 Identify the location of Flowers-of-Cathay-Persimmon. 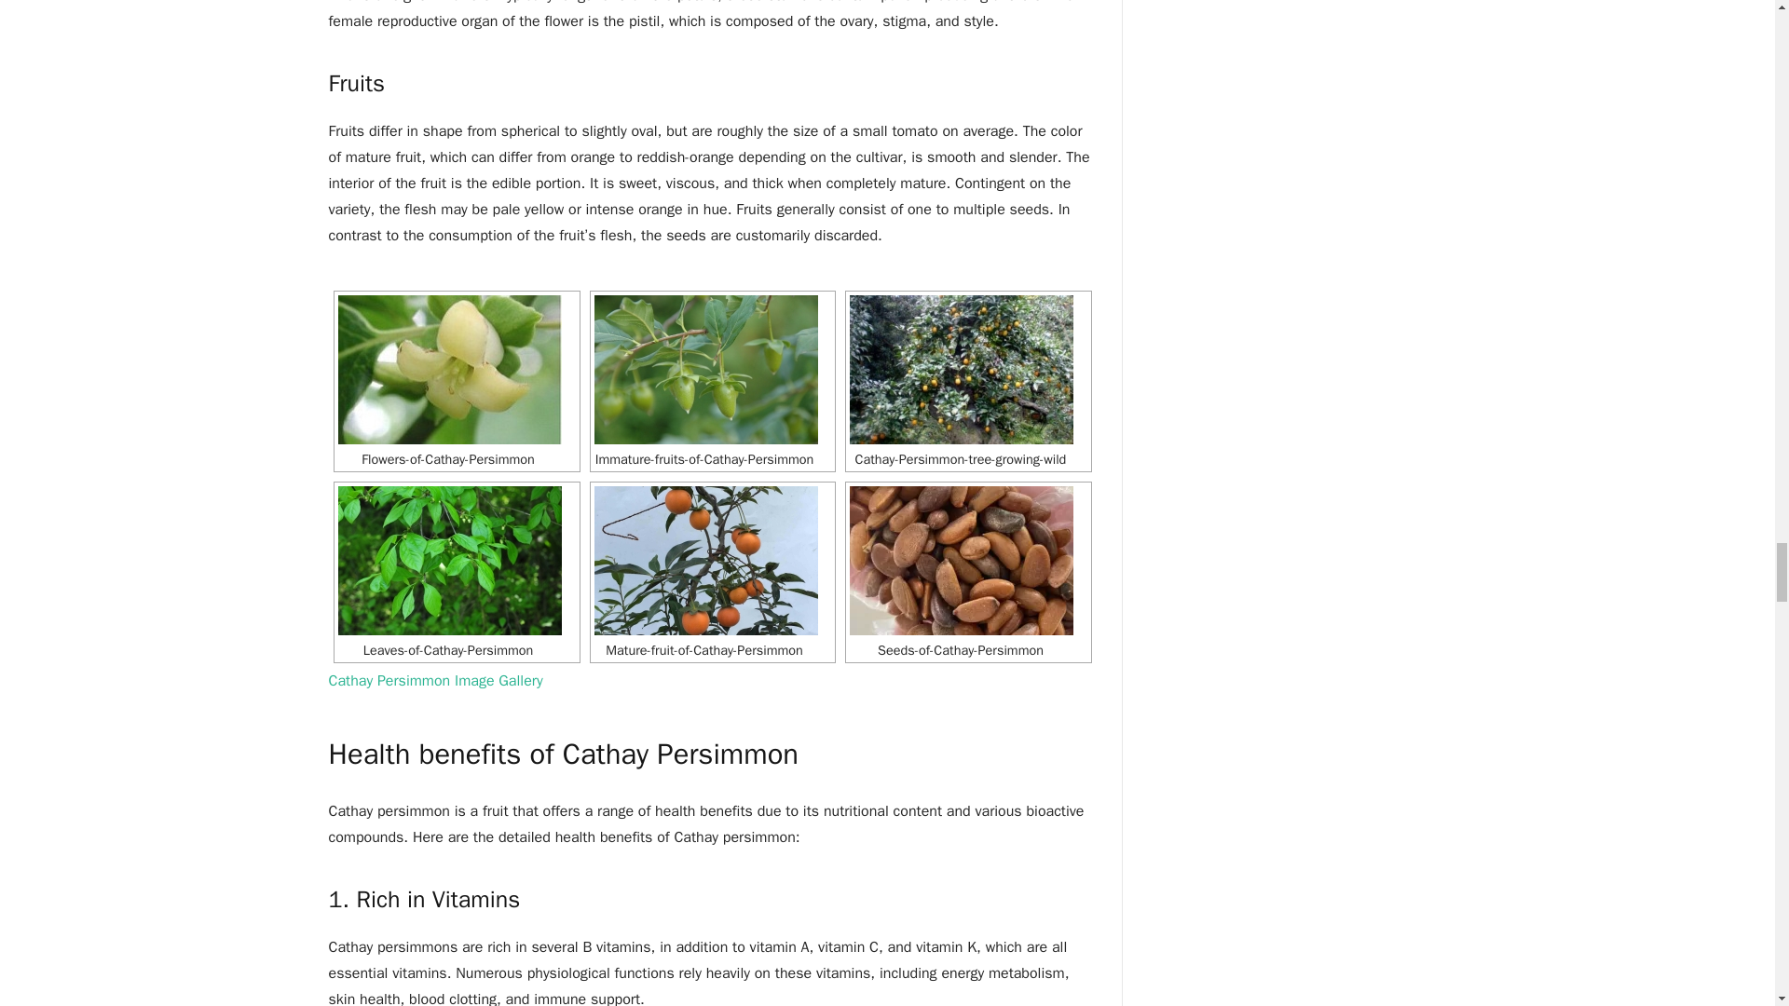
(457, 370).